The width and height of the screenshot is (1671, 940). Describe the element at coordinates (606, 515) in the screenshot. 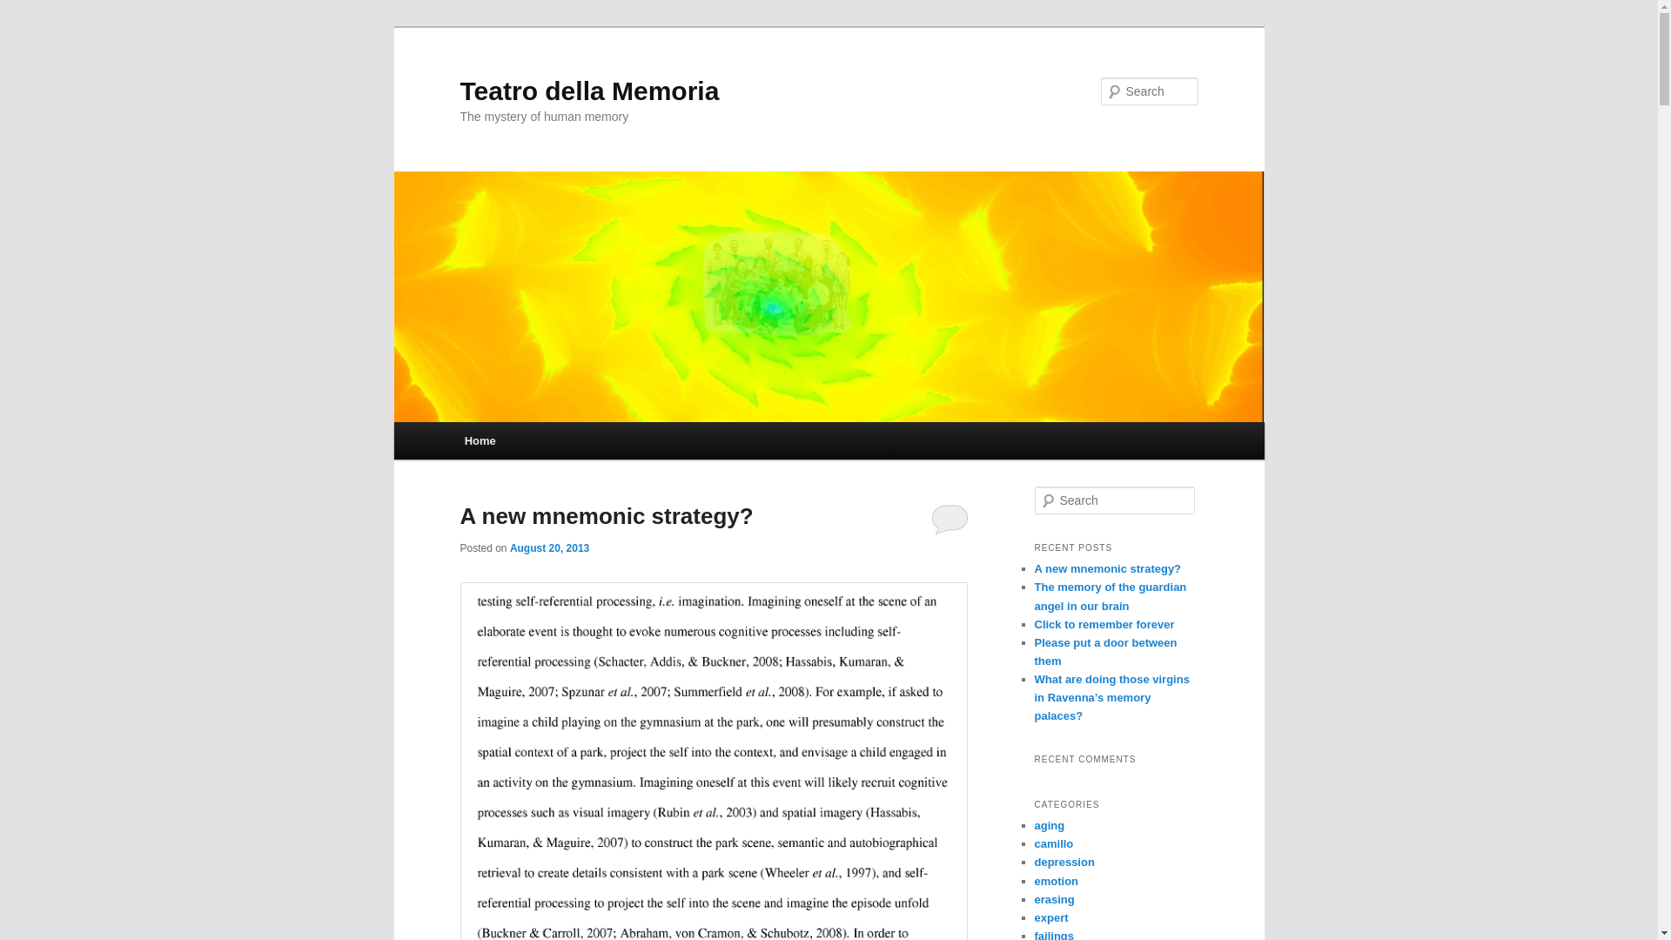

I see `A new mnemonic strategy?` at that location.